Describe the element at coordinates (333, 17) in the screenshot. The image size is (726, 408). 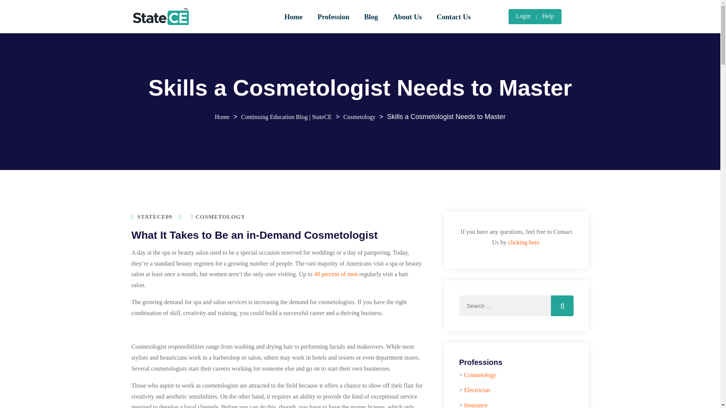
I see `Profession` at that location.